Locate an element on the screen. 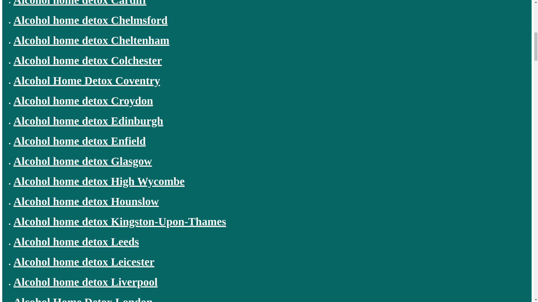  Alcohol Home Detox Coventry is located at coordinates (87, 81).